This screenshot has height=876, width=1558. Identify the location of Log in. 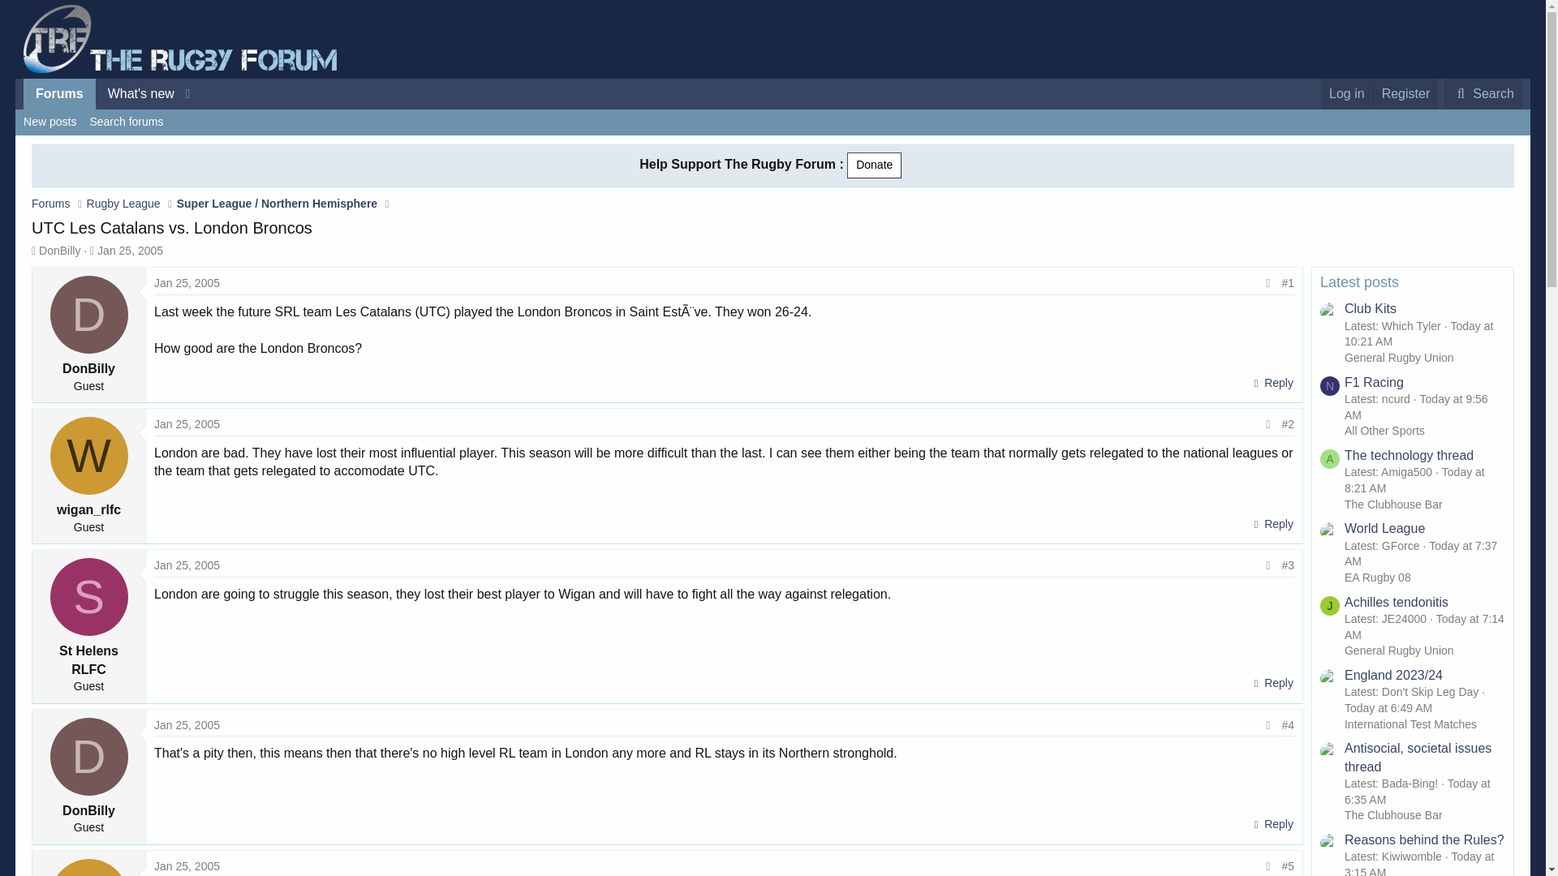
(1347, 94).